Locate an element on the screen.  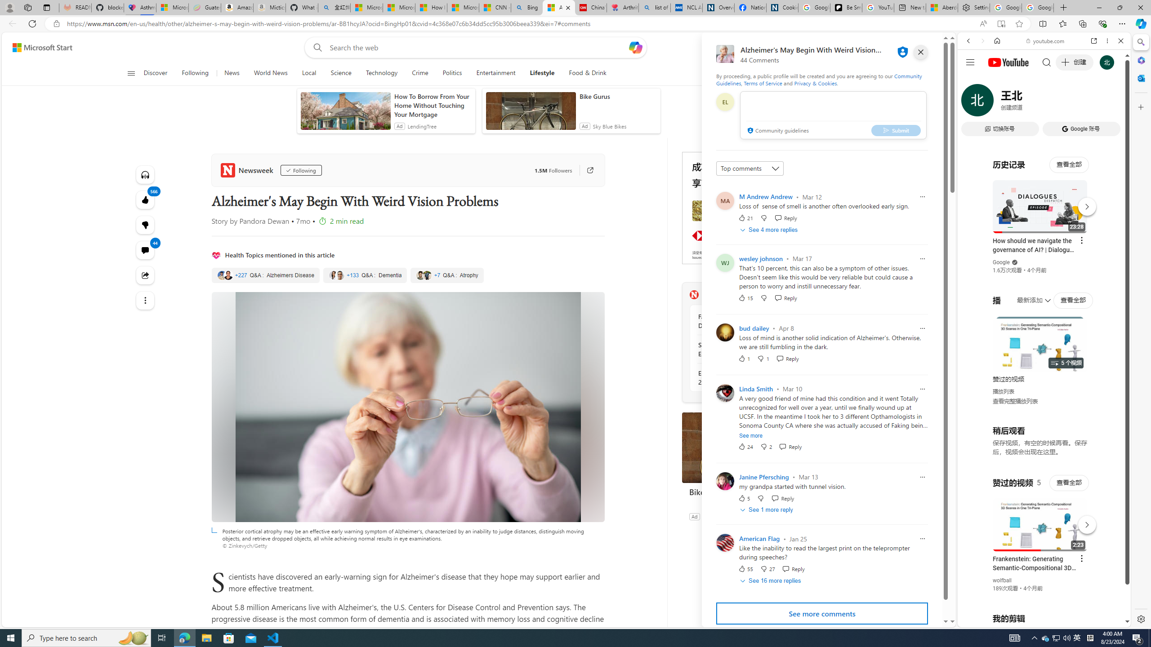
anim-content is located at coordinates (531, 114).